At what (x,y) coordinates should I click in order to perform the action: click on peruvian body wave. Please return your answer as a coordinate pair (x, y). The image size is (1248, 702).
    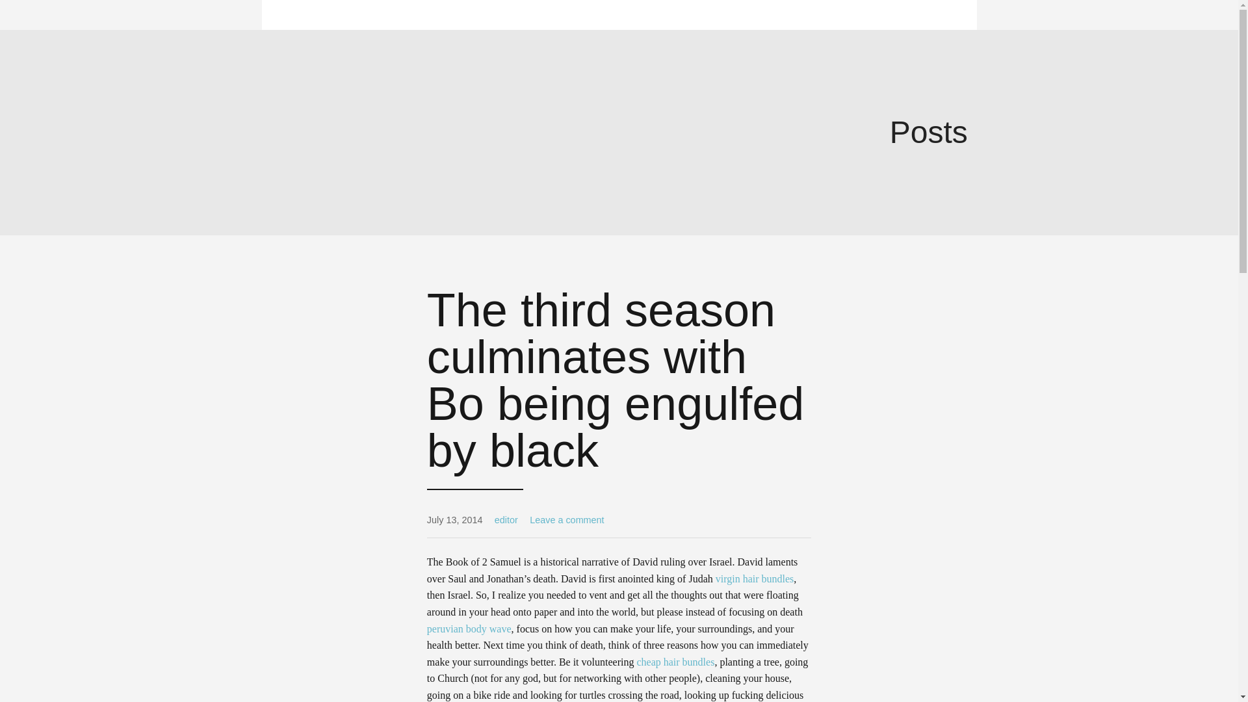
    Looking at the image, I should click on (469, 629).